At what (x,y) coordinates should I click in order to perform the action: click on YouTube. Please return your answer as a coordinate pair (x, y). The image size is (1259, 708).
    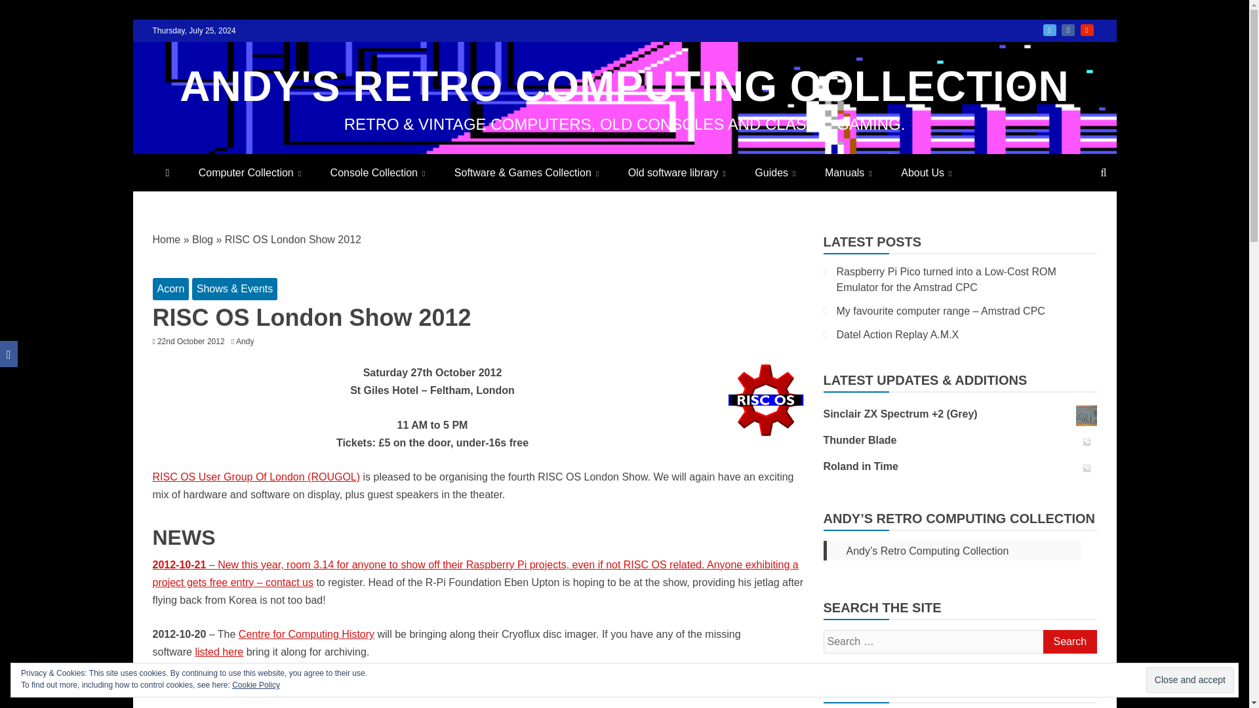
    Looking at the image, I should click on (1087, 30).